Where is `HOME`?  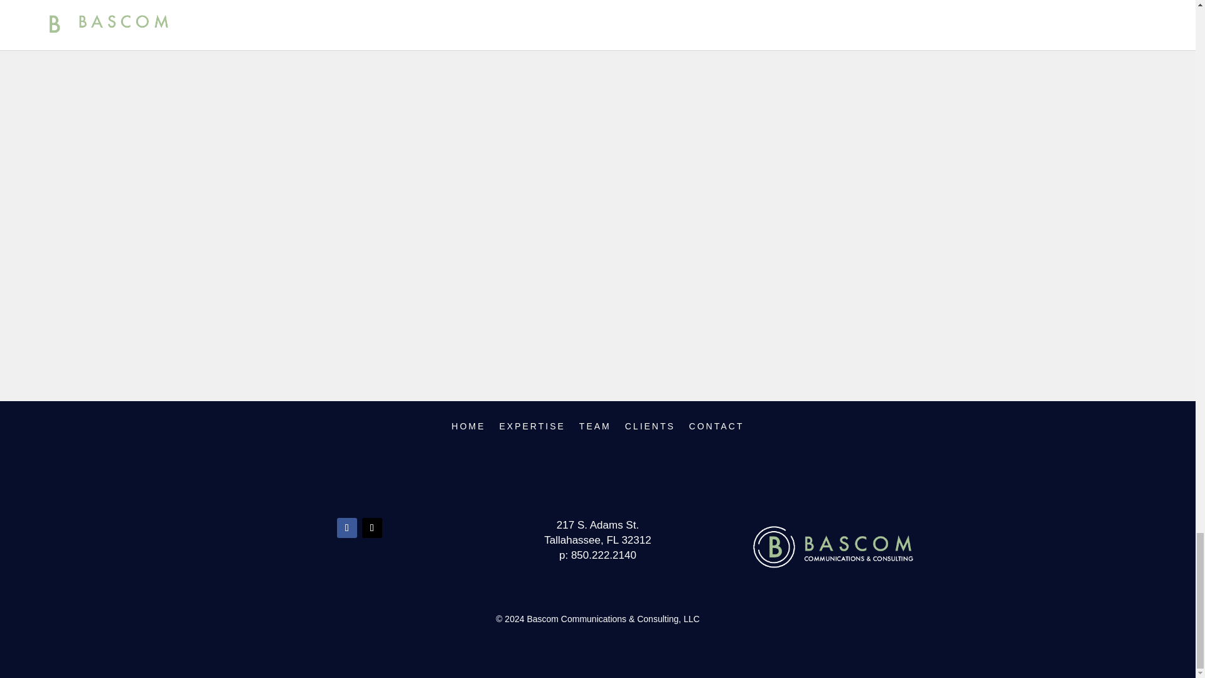
HOME is located at coordinates (468, 434).